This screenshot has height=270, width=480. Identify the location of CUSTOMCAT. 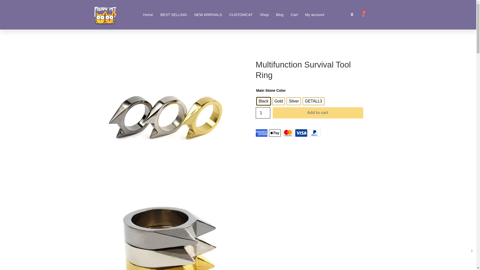
(241, 14).